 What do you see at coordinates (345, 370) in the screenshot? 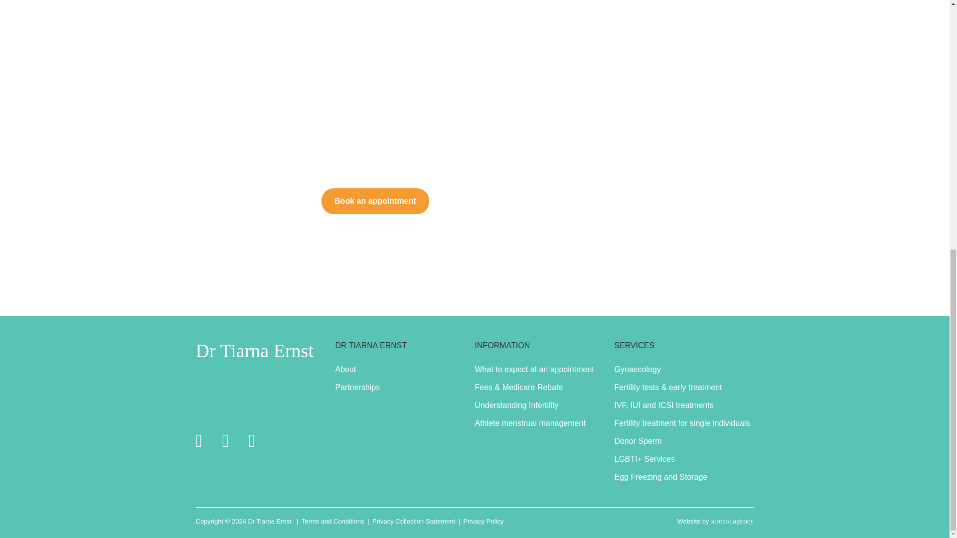
I see `About` at bounding box center [345, 370].